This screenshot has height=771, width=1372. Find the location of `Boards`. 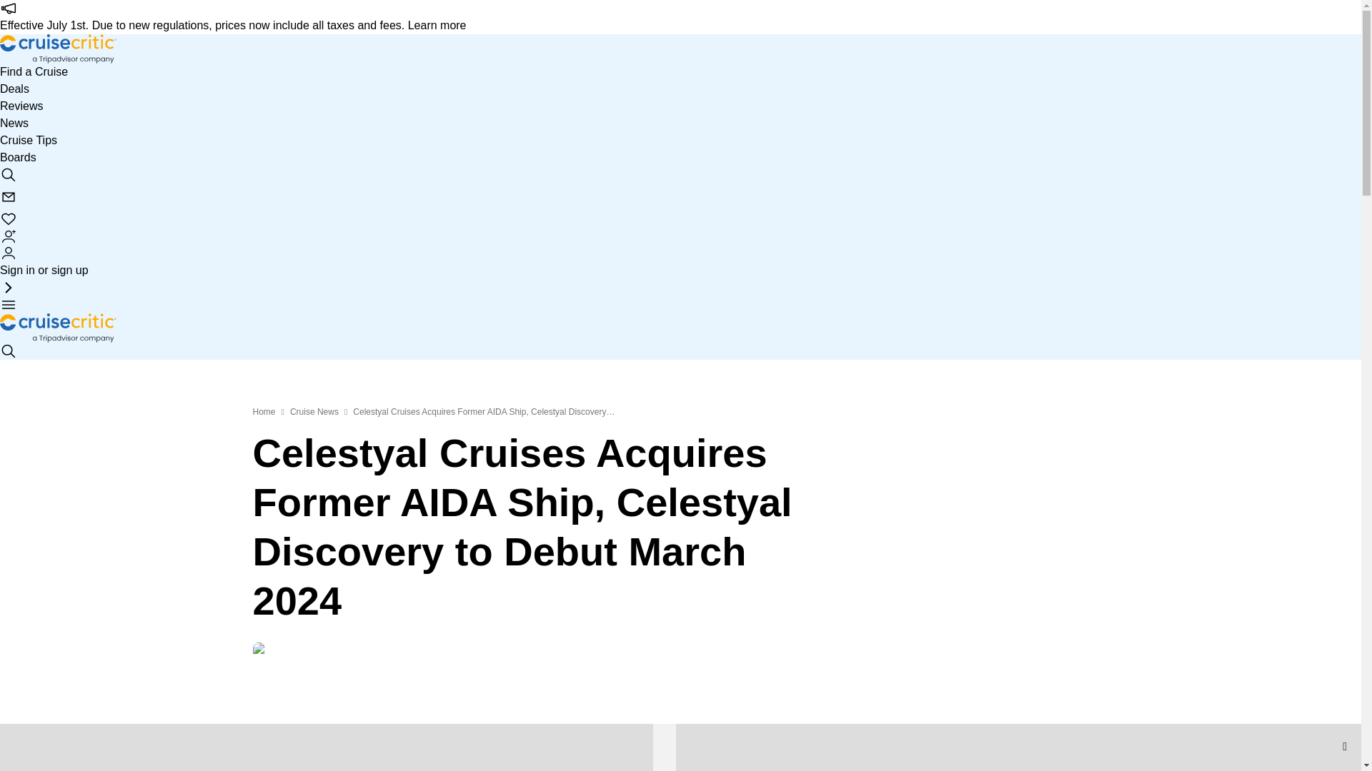

Boards is located at coordinates (19, 157).